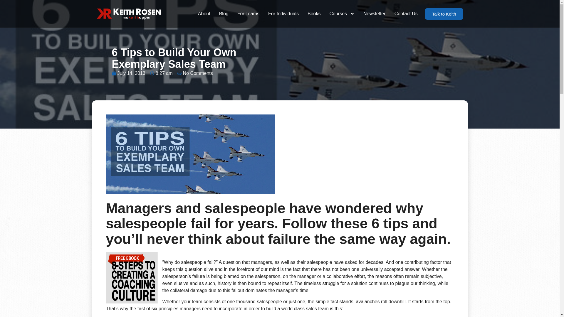 This screenshot has height=317, width=564. Describe the element at coordinates (406, 14) in the screenshot. I see `Contact Us` at that location.